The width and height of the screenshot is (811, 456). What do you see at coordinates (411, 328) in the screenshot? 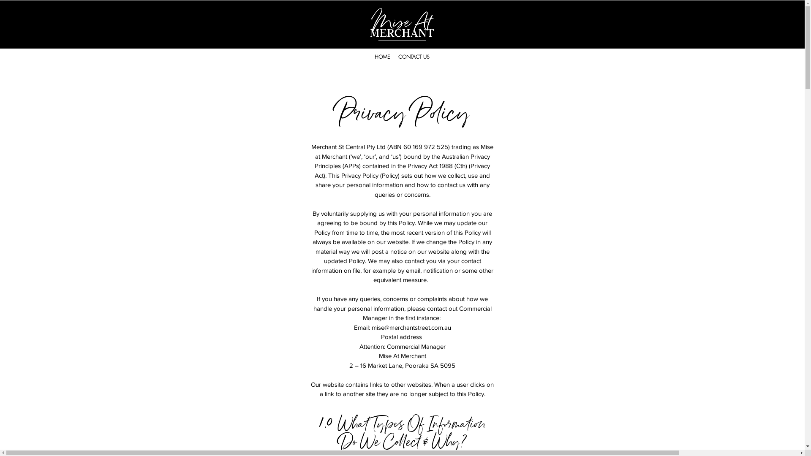
I see `mise@merchantstreet.com.au` at bounding box center [411, 328].